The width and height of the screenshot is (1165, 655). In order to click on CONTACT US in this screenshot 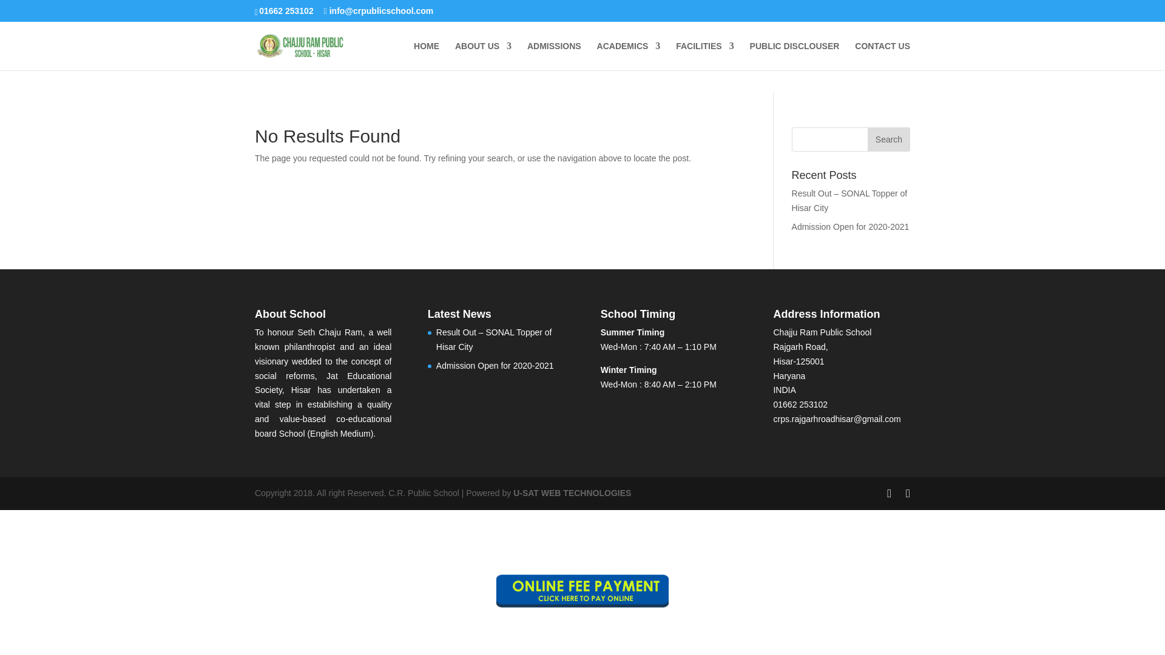, I will do `click(882, 56)`.